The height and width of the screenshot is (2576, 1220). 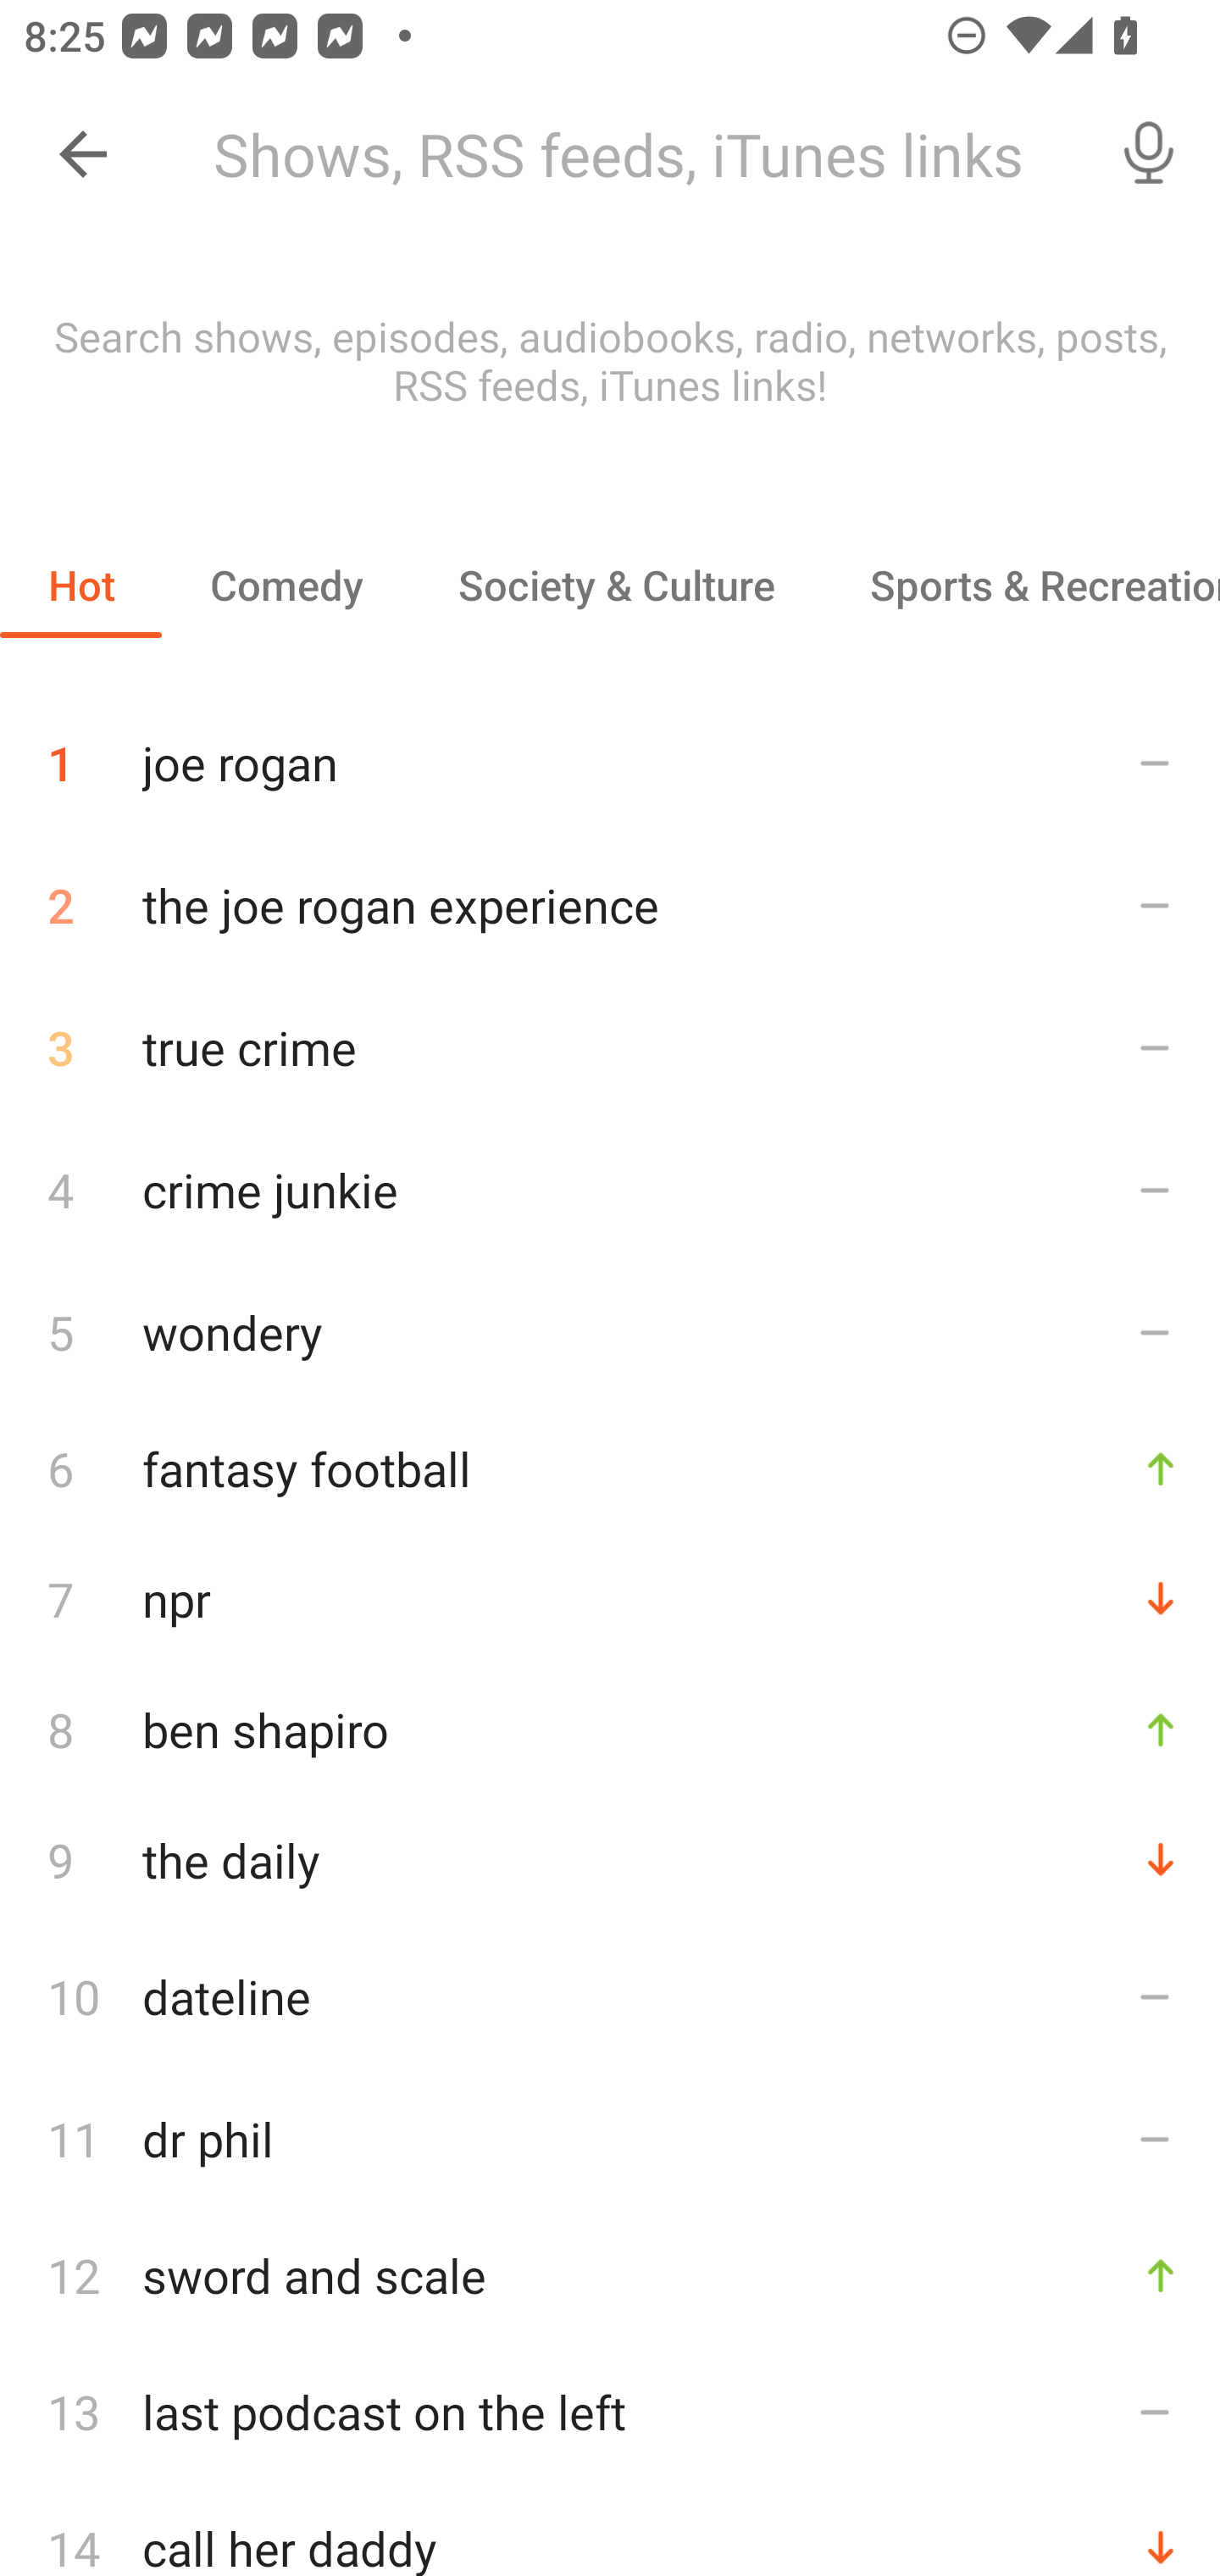 What do you see at coordinates (610, 2412) in the screenshot?
I see `13 last podcast on the left` at bounding box center [610, 2412].